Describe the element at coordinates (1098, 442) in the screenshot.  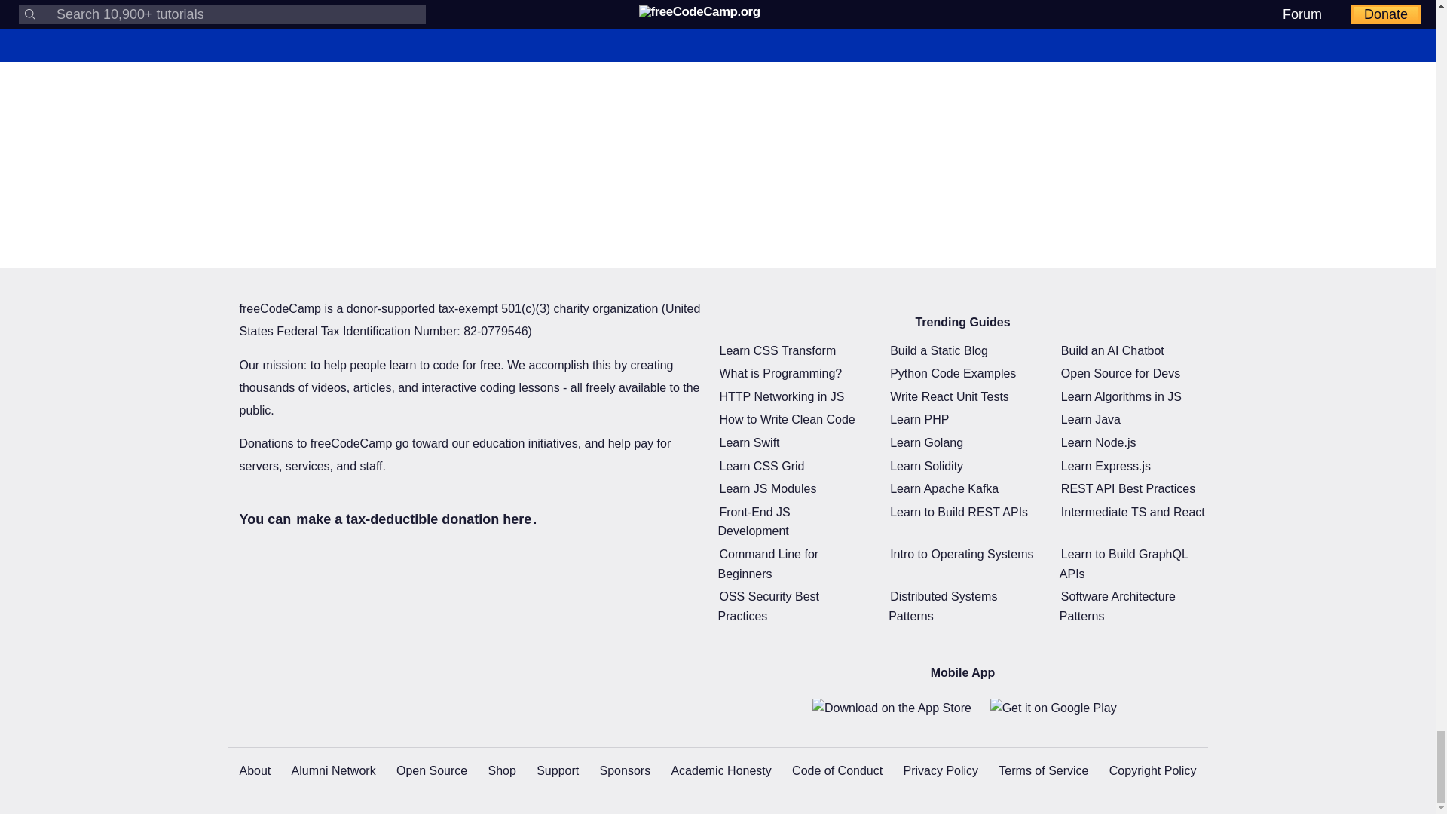
I see `Learn Node.js` at that location.